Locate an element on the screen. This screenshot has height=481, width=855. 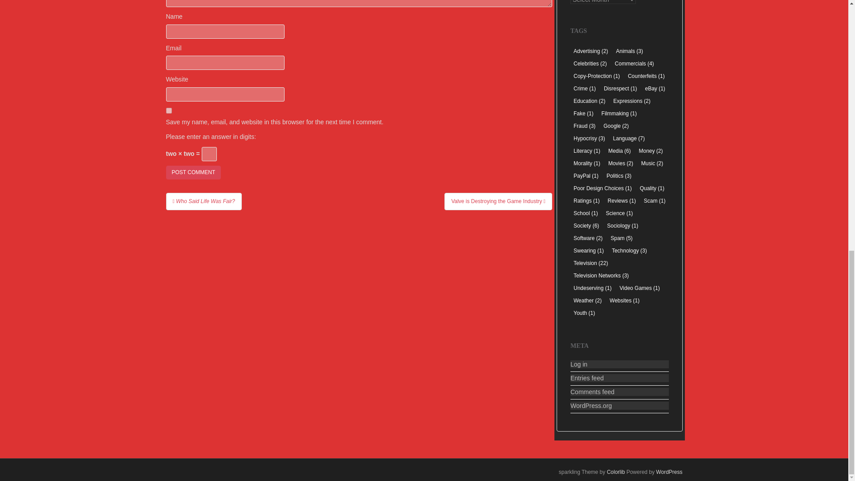
Who Said Life Was Fair? is located at coordinates (203, 201).